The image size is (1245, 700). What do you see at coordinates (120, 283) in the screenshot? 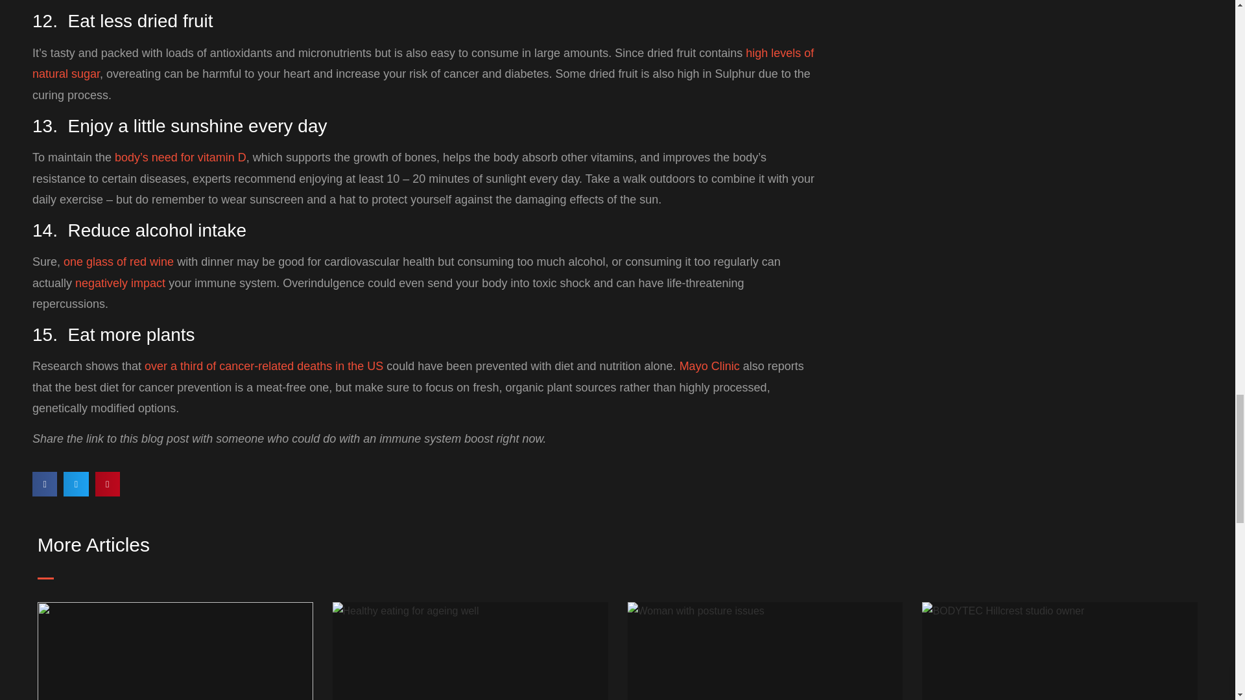
I see `negatively impact` at bounding box center [120, 283].